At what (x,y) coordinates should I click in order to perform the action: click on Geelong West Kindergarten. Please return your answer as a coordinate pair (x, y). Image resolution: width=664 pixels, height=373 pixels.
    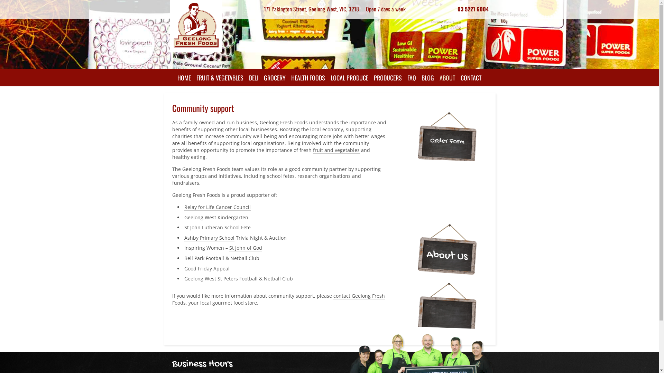
    Looking at the image, I should click on (216, 218).